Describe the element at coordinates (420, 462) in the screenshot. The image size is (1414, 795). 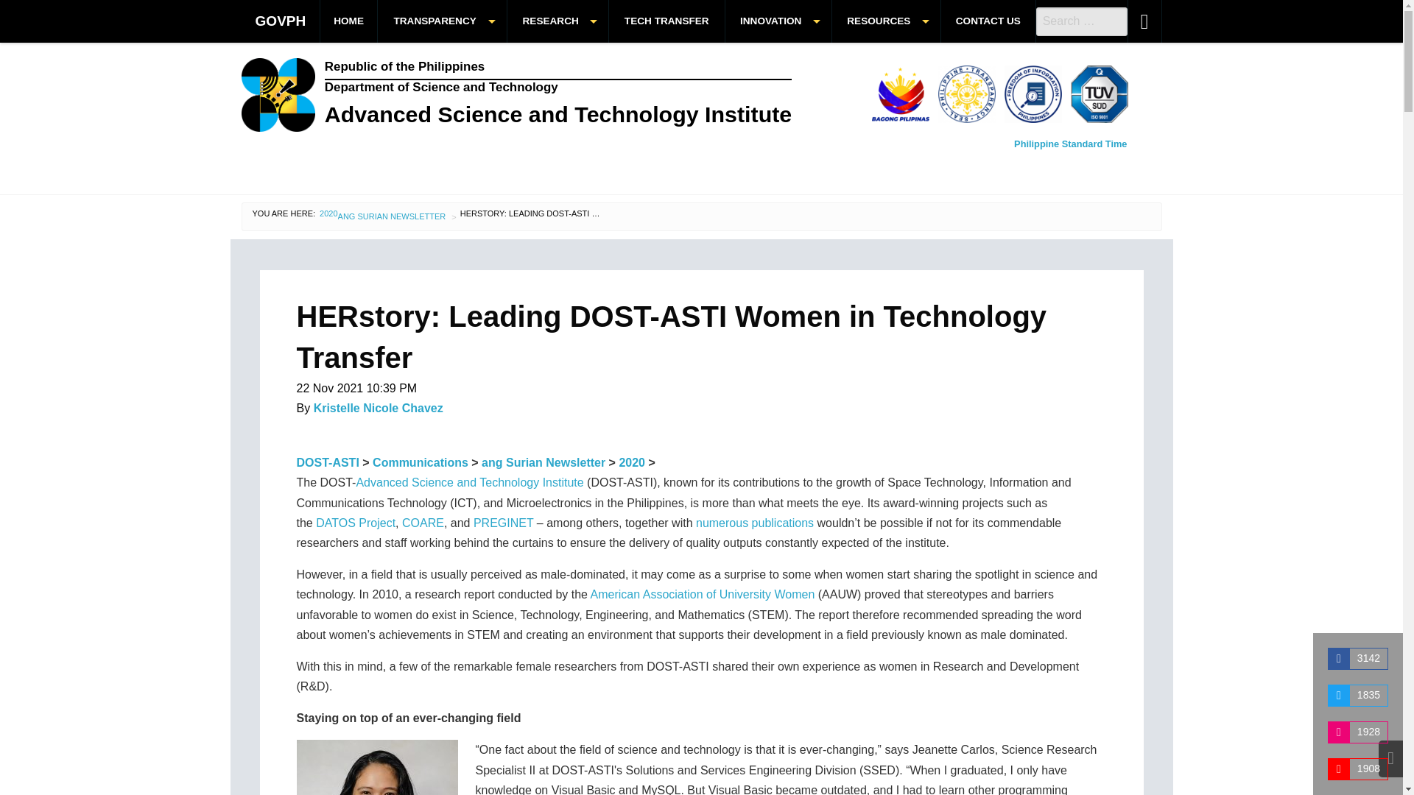
I see `Go to the Communications category archives.` at that location.